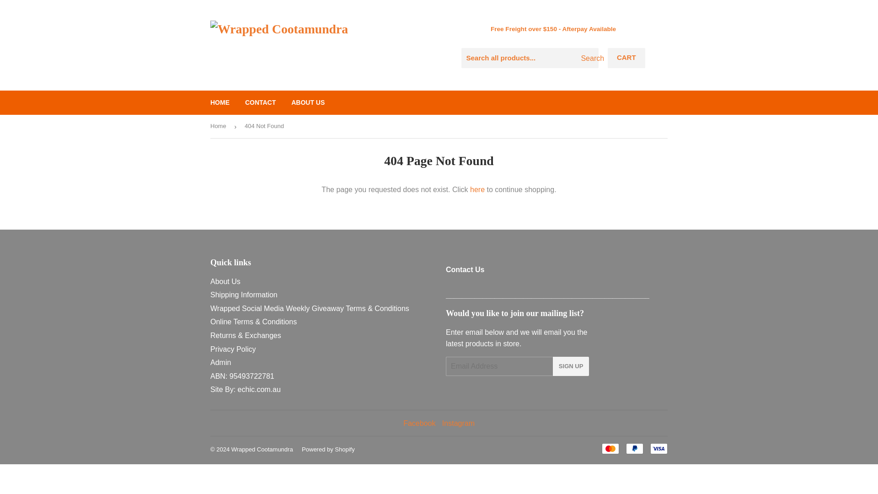 The image size is (878, 494). Describe the element at coordinates (588, 59) in the screenshot. I see `Search` at that location.